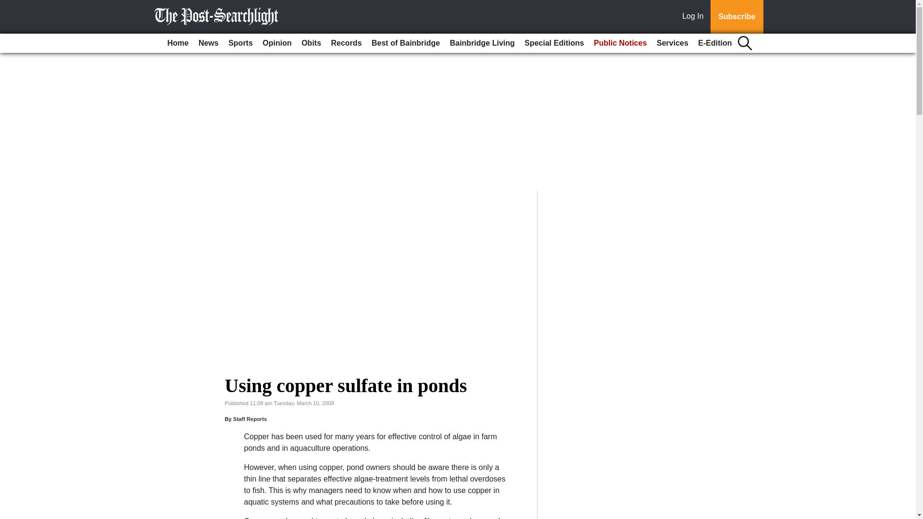  What do you see at coordinates (250, 419) in the screenshot?
I see `Staff Reports` at bounding box center [250, 419].